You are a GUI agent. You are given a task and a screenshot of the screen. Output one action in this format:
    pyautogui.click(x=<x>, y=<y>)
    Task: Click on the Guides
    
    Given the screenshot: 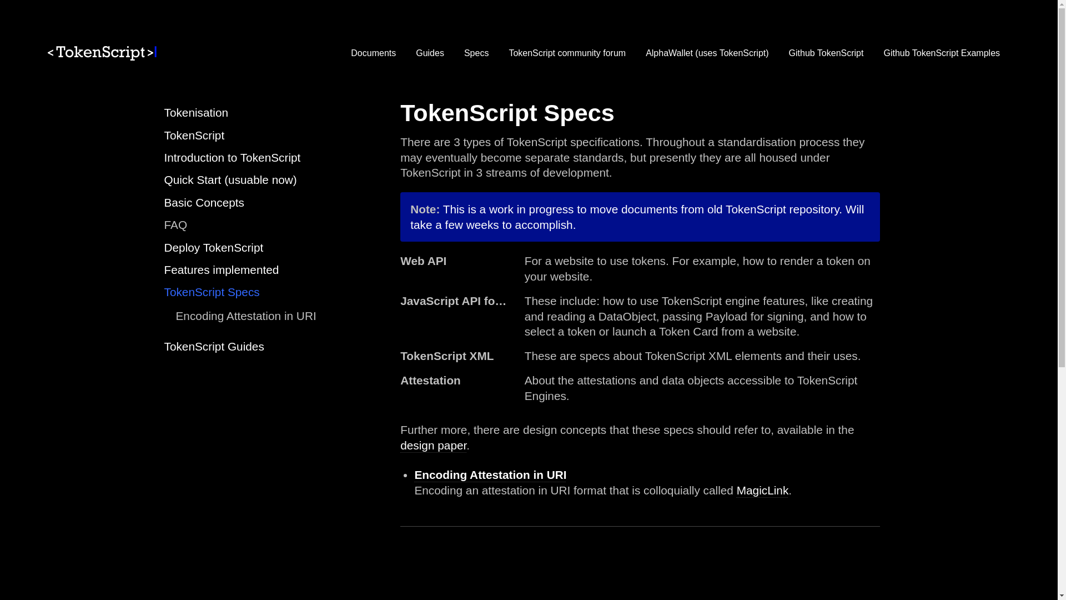 What is the action you would take?
    pyautogui.click(x=430, y=53)
    